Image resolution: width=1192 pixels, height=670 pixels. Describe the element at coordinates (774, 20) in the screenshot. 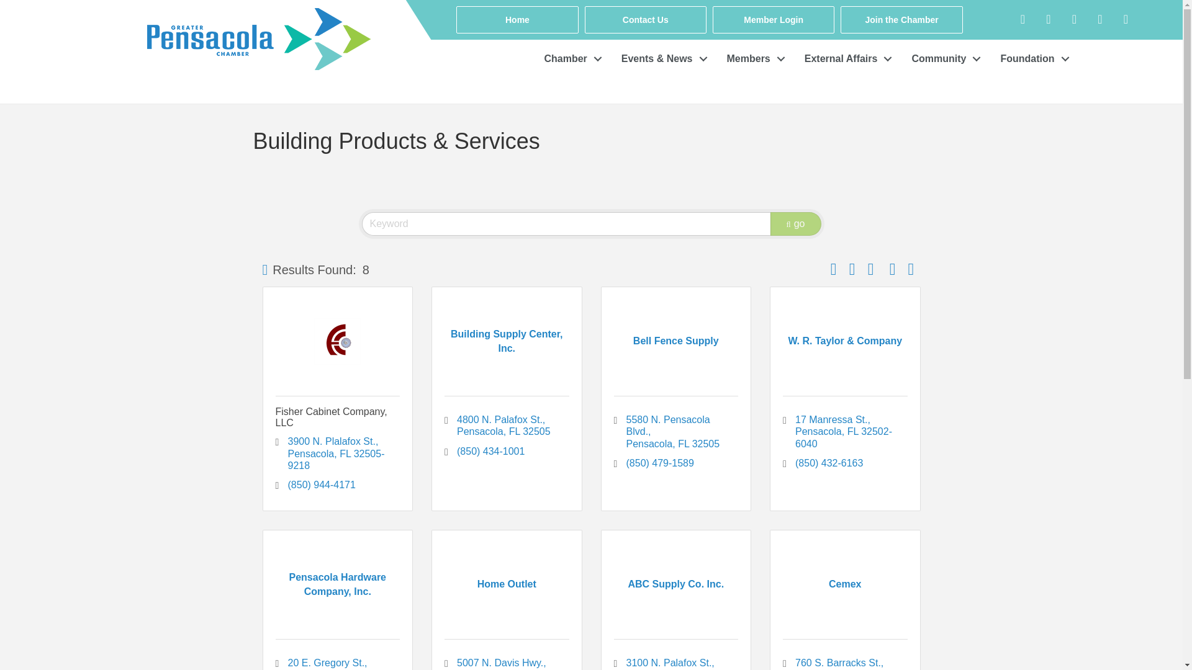

I see `Member Login` at that location.